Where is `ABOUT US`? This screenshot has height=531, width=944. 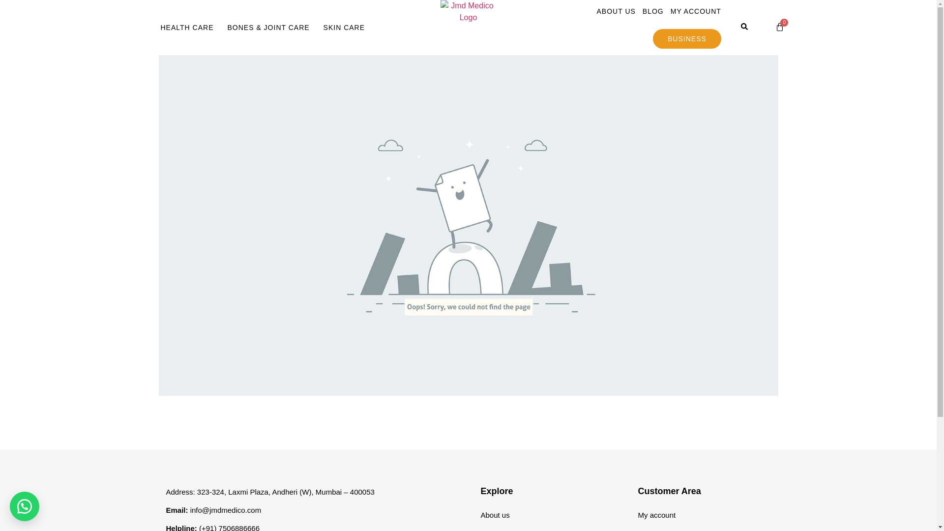 ABOUT US is located at coordinates (616, 11).